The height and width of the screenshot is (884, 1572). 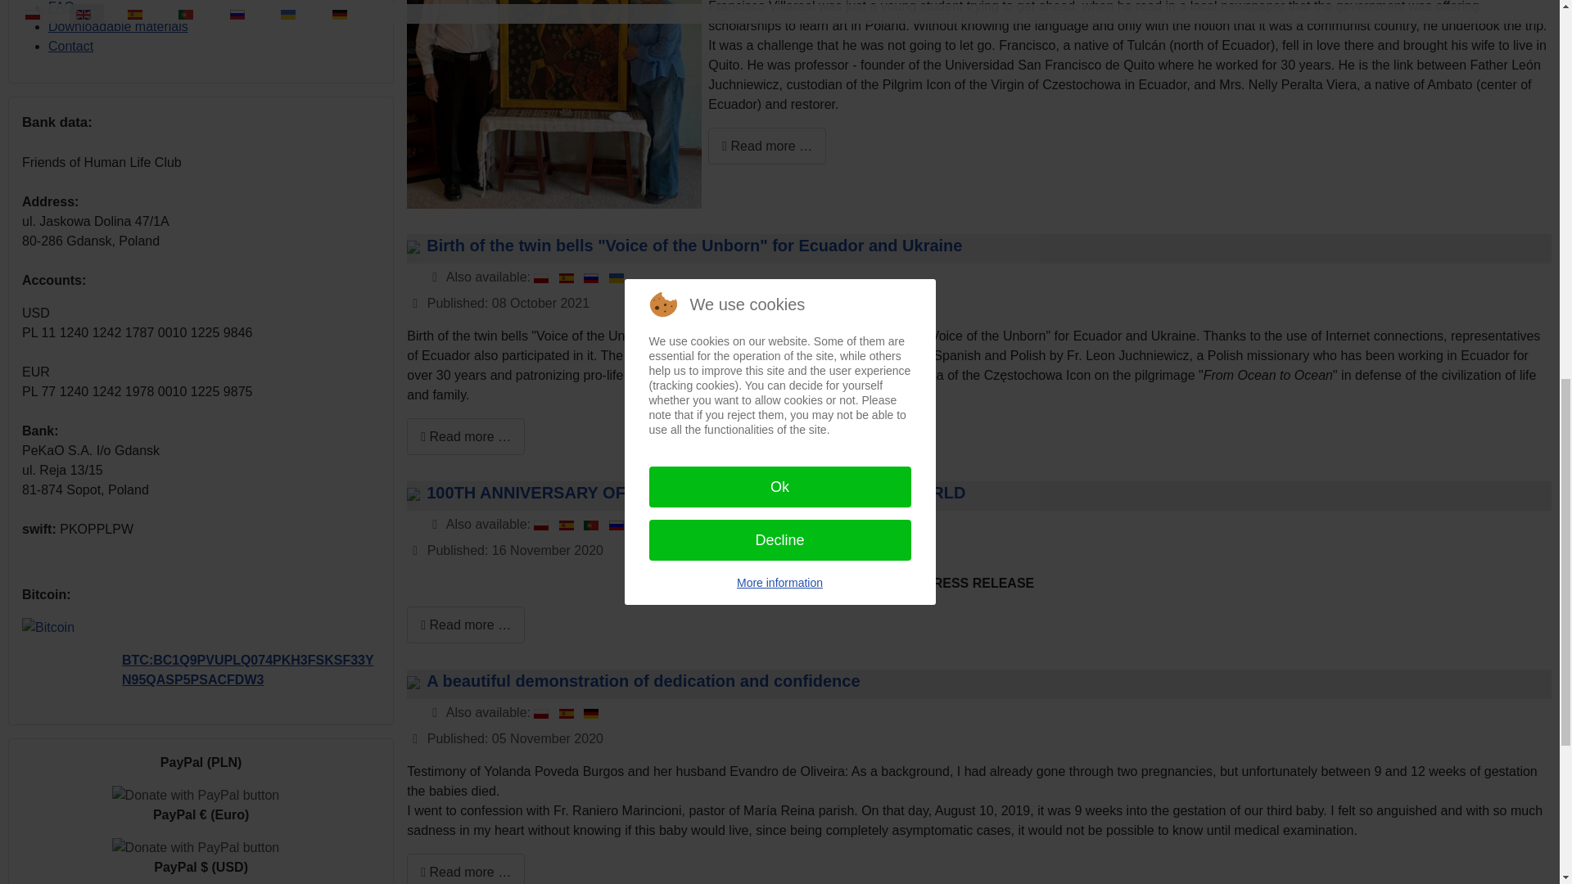 What do you see at coordinates (70, 46) in the screenshot?
I see `Contact` at bounding box center [70, 46].